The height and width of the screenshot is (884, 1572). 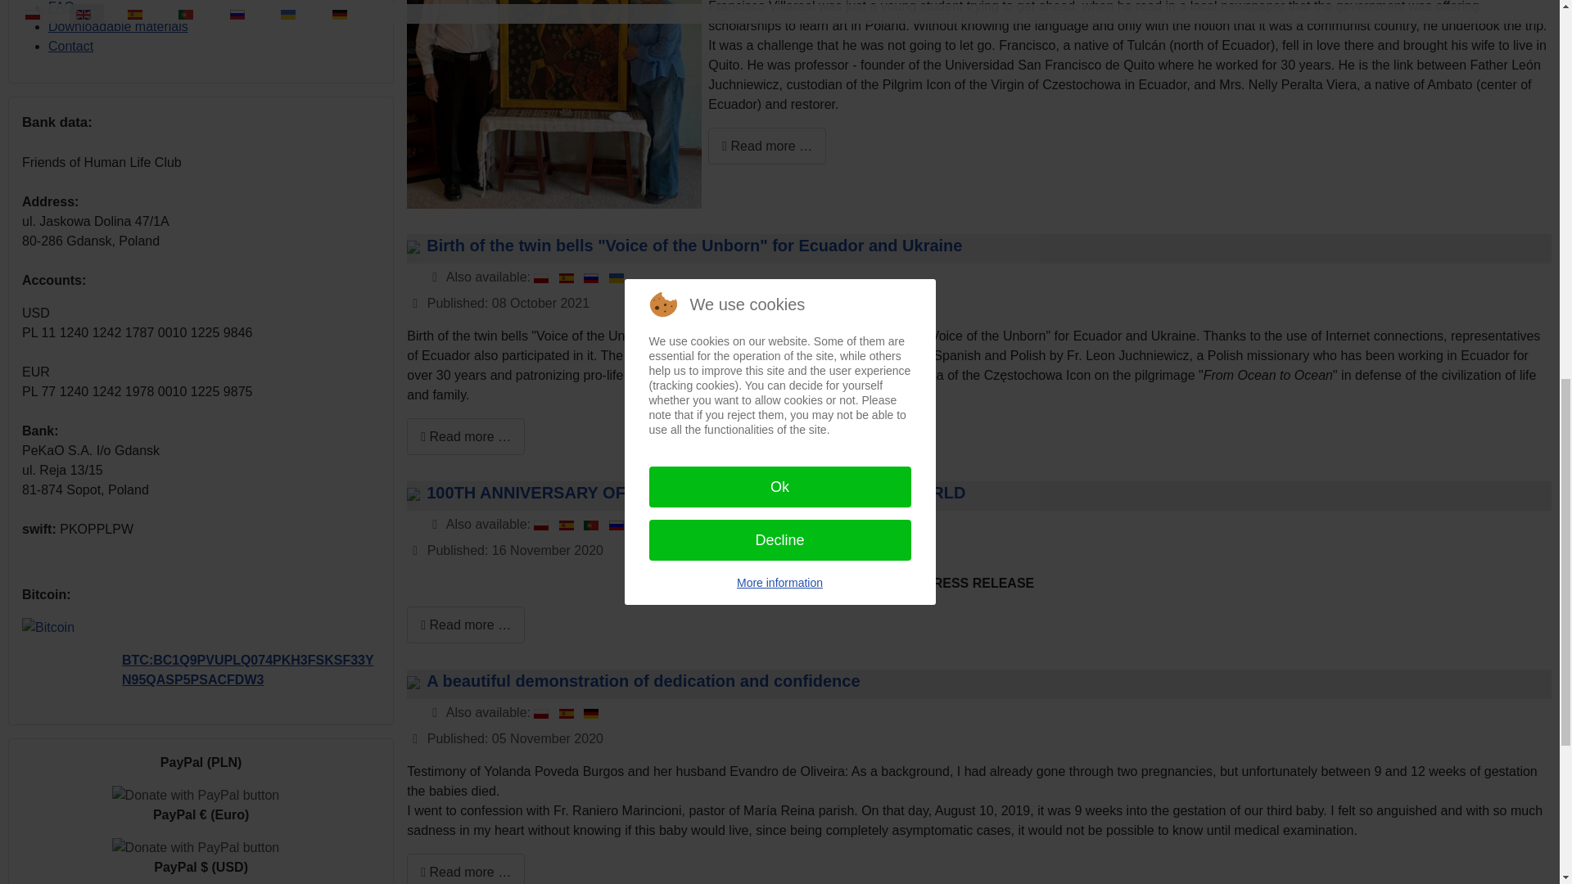 What do you see at coordinates (70, 46) in the screenshot?
I see `Contact` at bounding box center [70, 46].